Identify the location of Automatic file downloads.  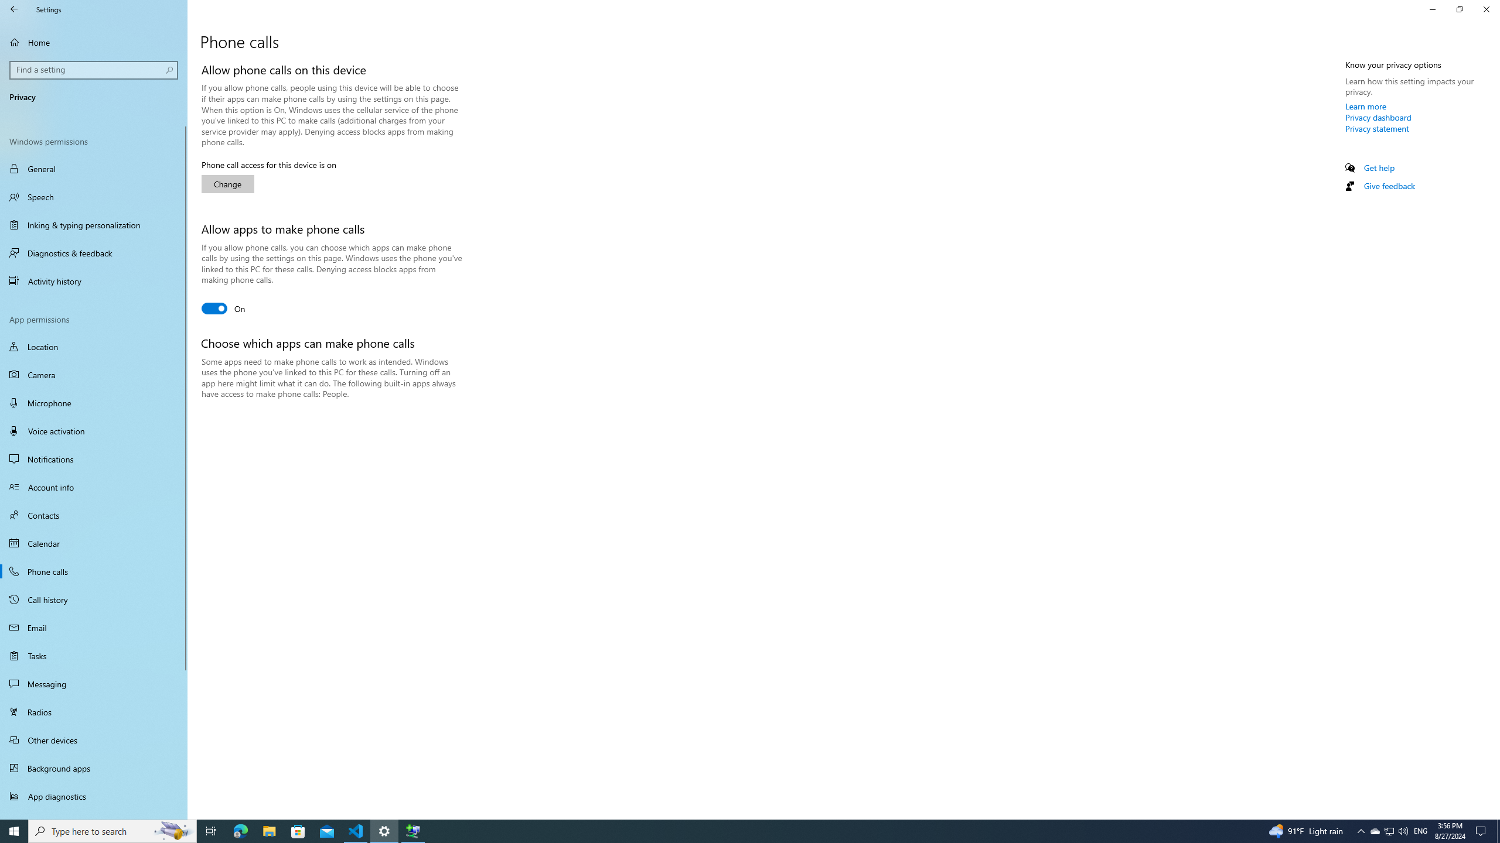
(94, 814).